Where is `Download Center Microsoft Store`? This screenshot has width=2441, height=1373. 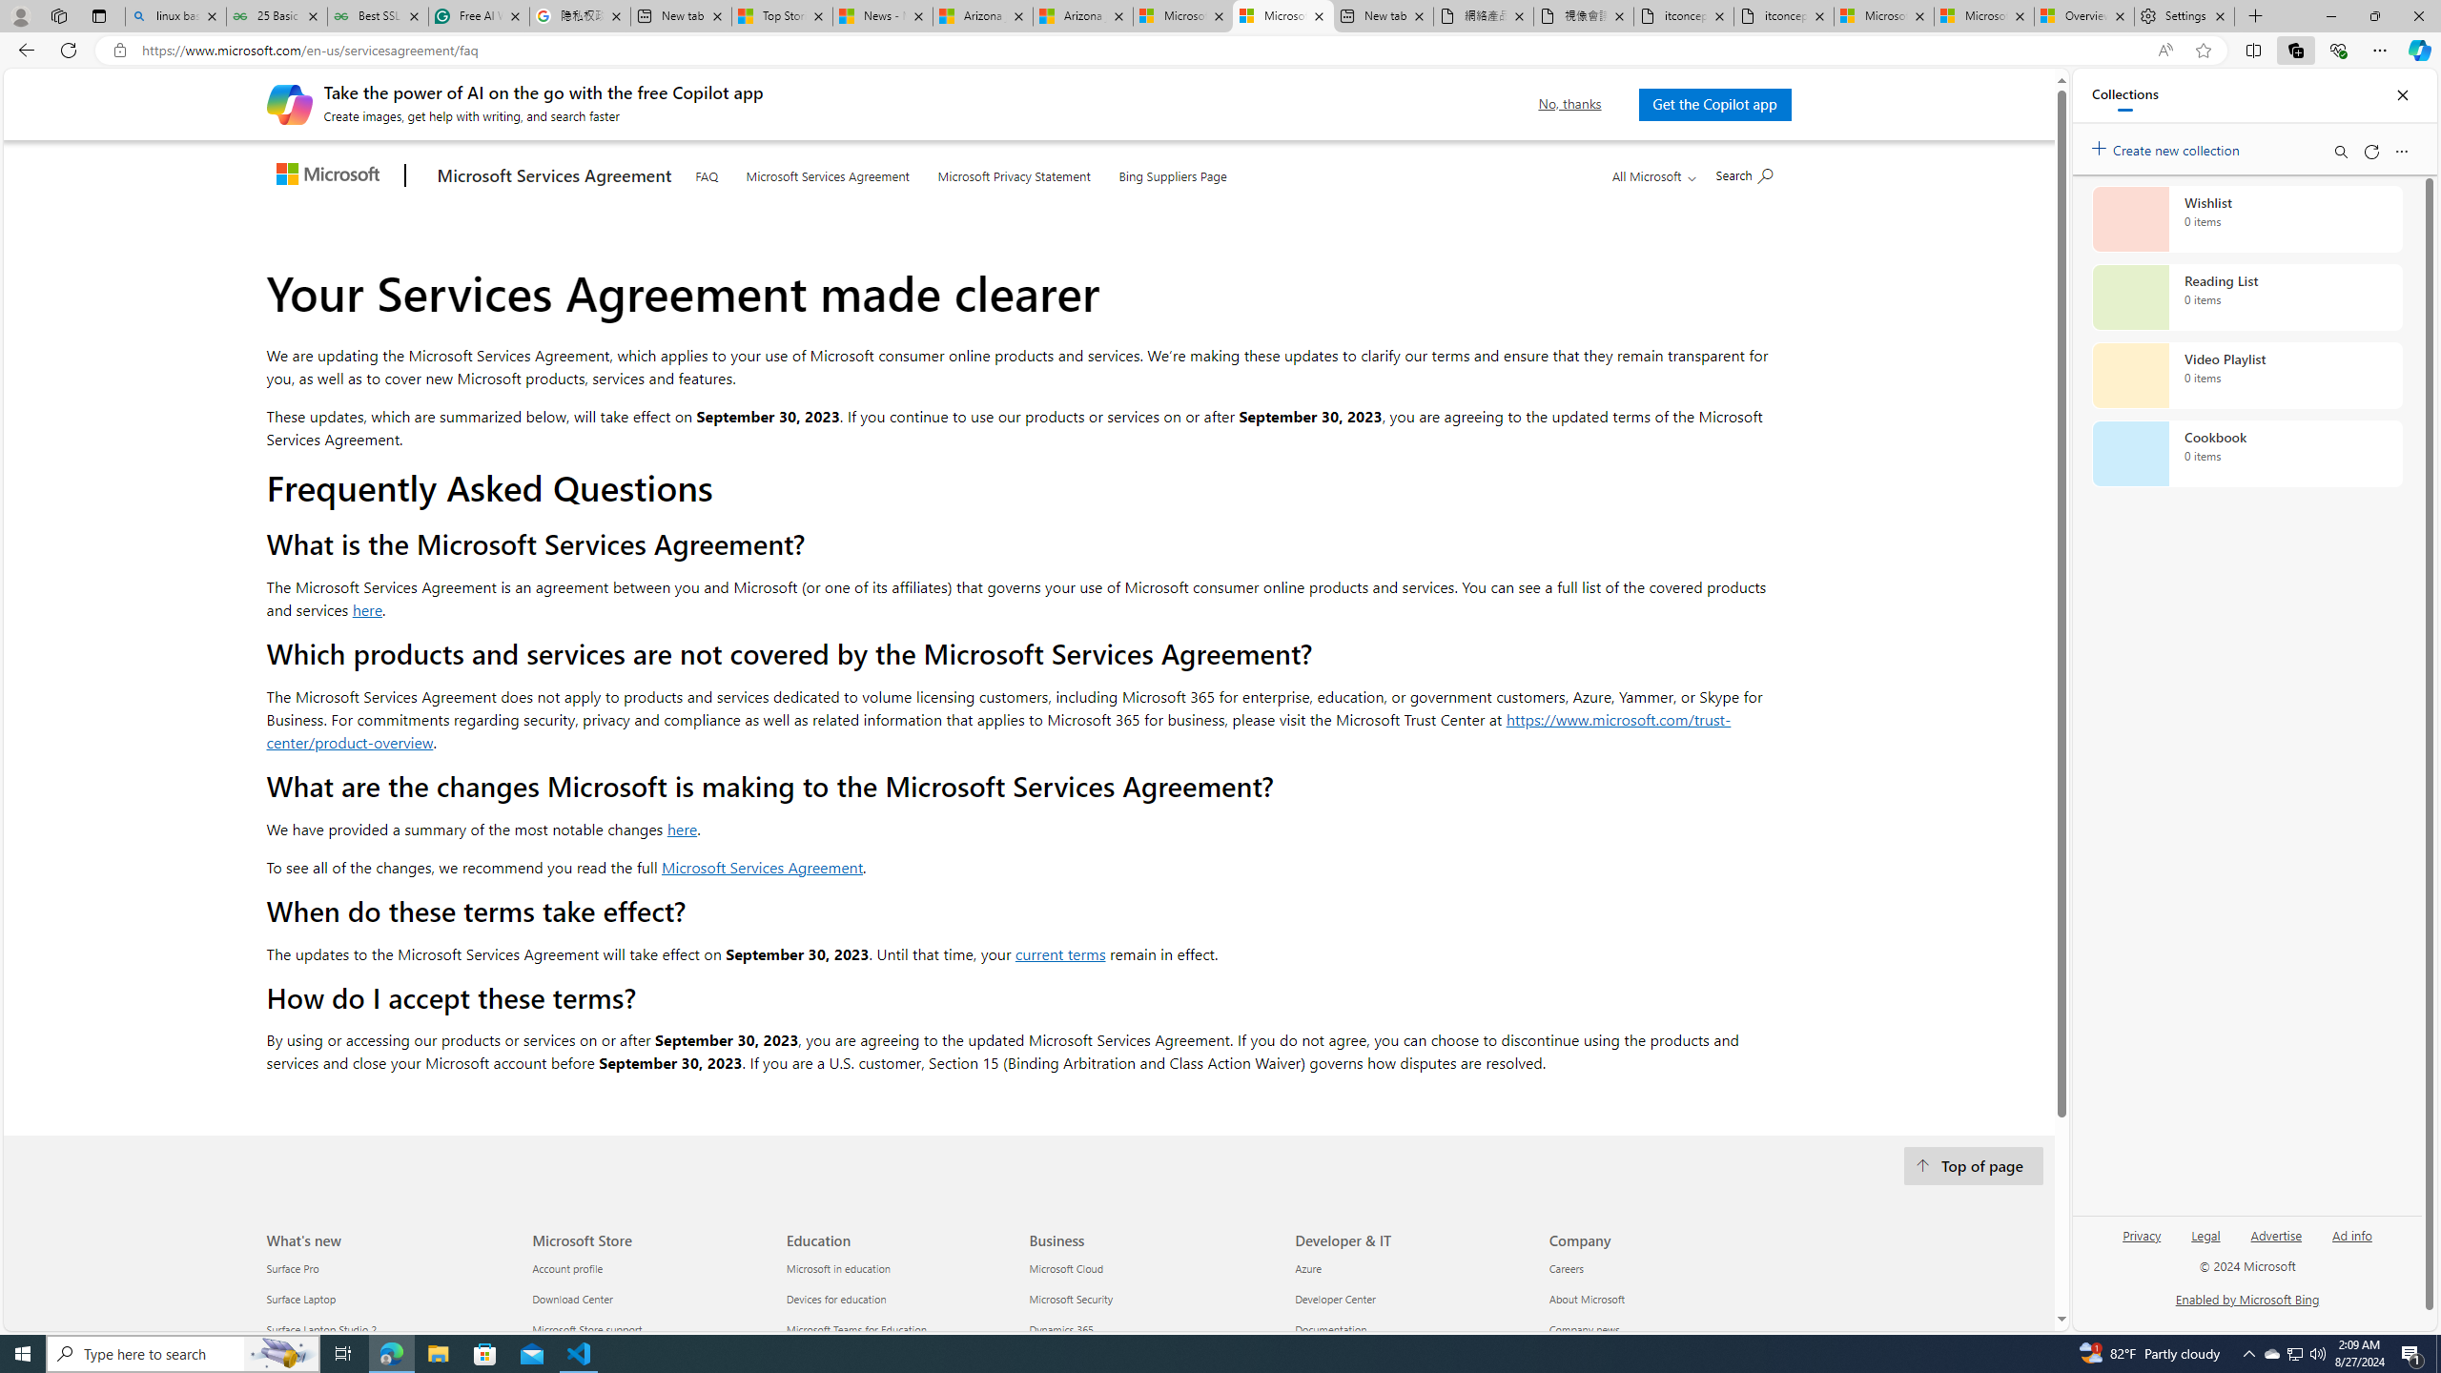
Download Center Microsoft Store is located at coordinates (572, 1299).